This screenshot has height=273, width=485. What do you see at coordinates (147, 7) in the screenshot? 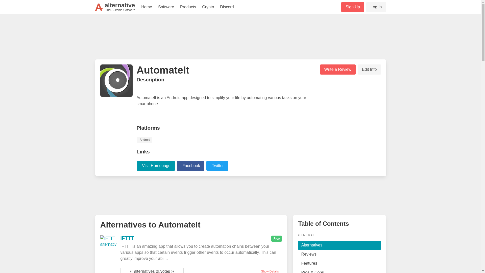
I see `Software` at bounding box center [147, 7].